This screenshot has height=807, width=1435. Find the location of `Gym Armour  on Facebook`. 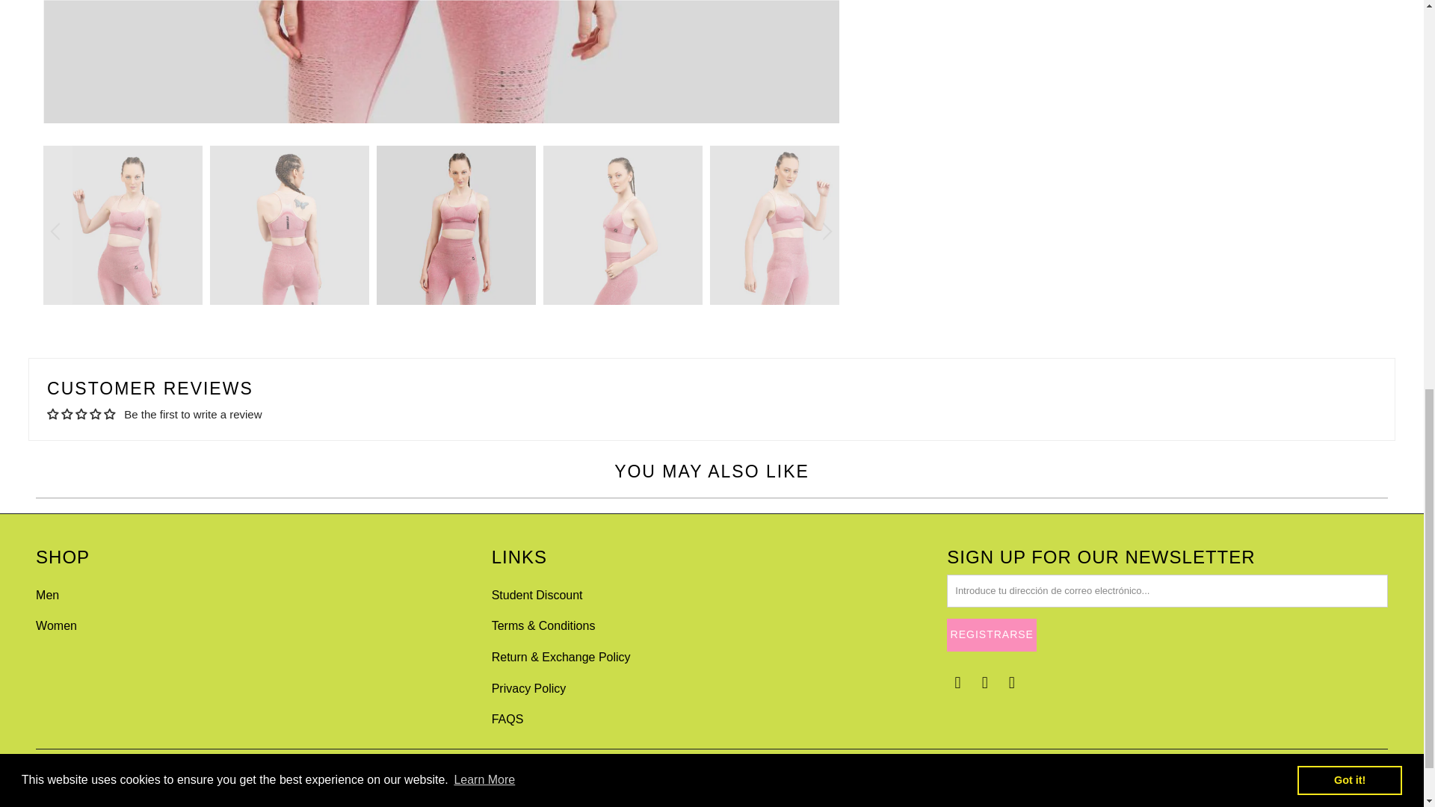

Gym Armour  on Facebook is located at coordinates (958, 682).